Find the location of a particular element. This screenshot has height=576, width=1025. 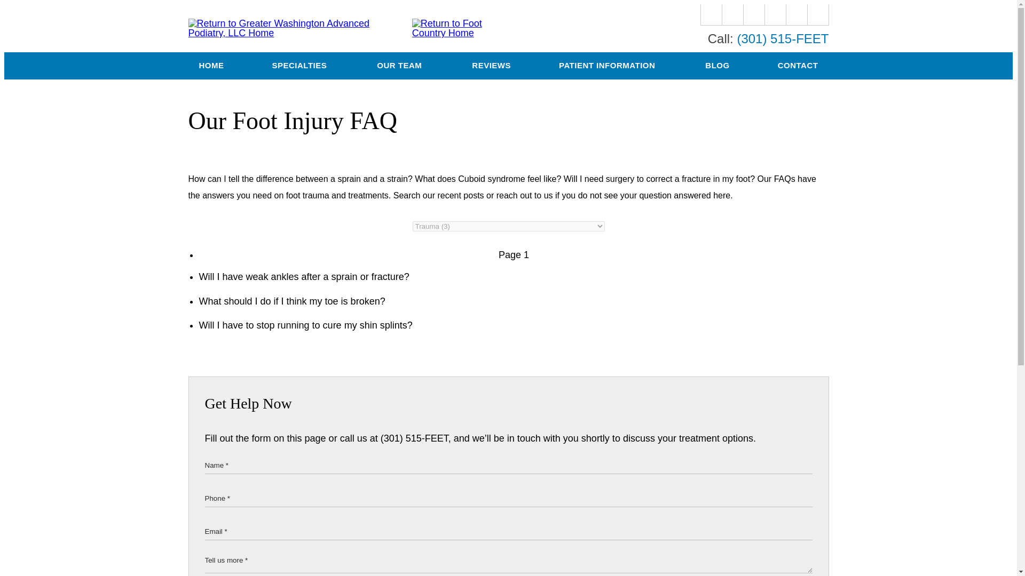

CONTACT is located at coordinates (798, 66).